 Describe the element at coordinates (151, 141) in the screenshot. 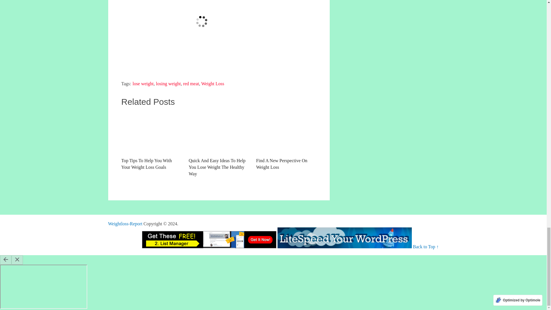

I see `Top Tips To Help You With Your Weight Loss Goals` at that location.